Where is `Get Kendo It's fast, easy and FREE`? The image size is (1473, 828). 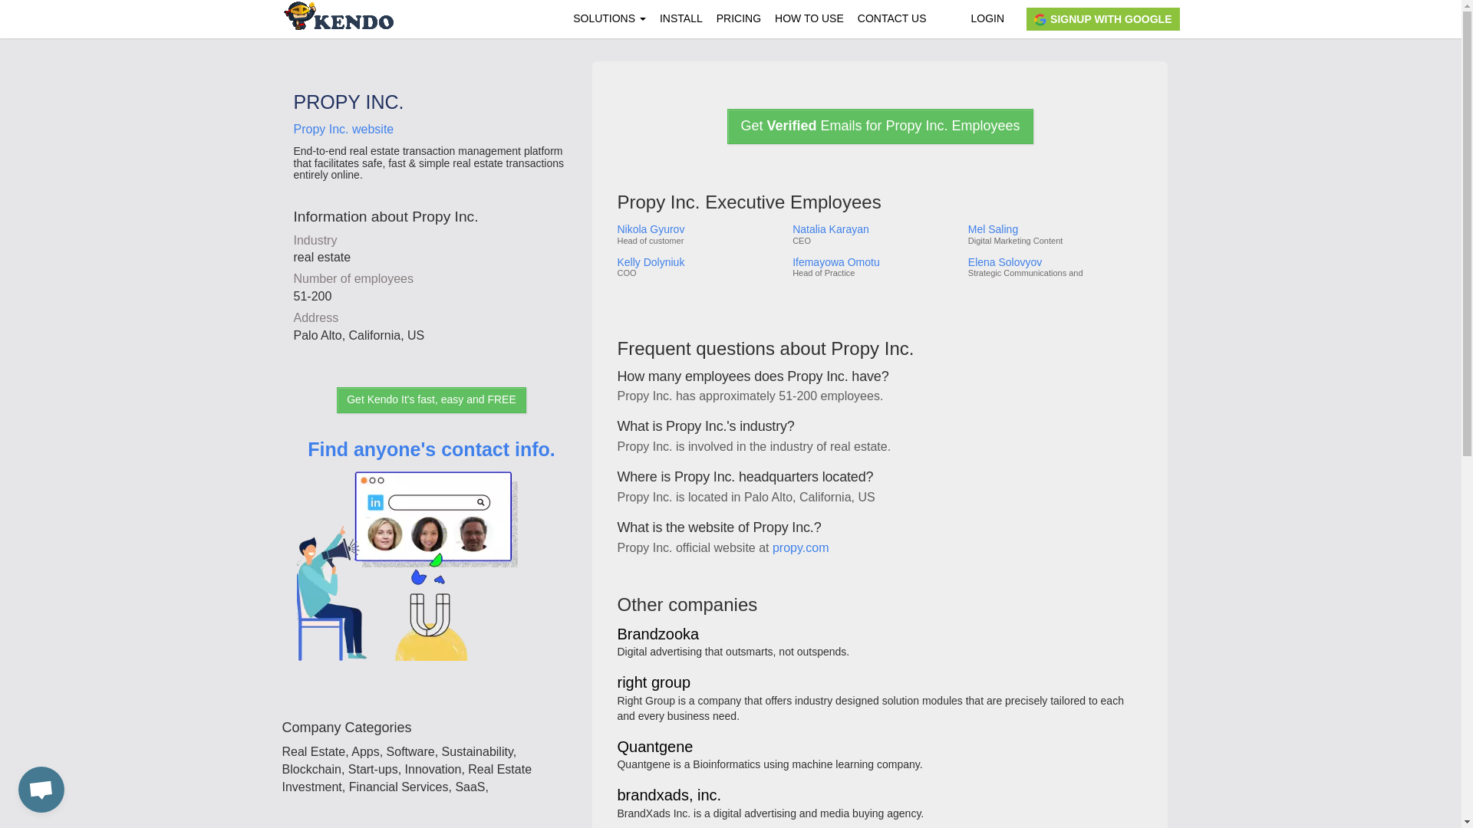 Get Kendo It's fast, easy and FREE is located at coordinates (431, 400).